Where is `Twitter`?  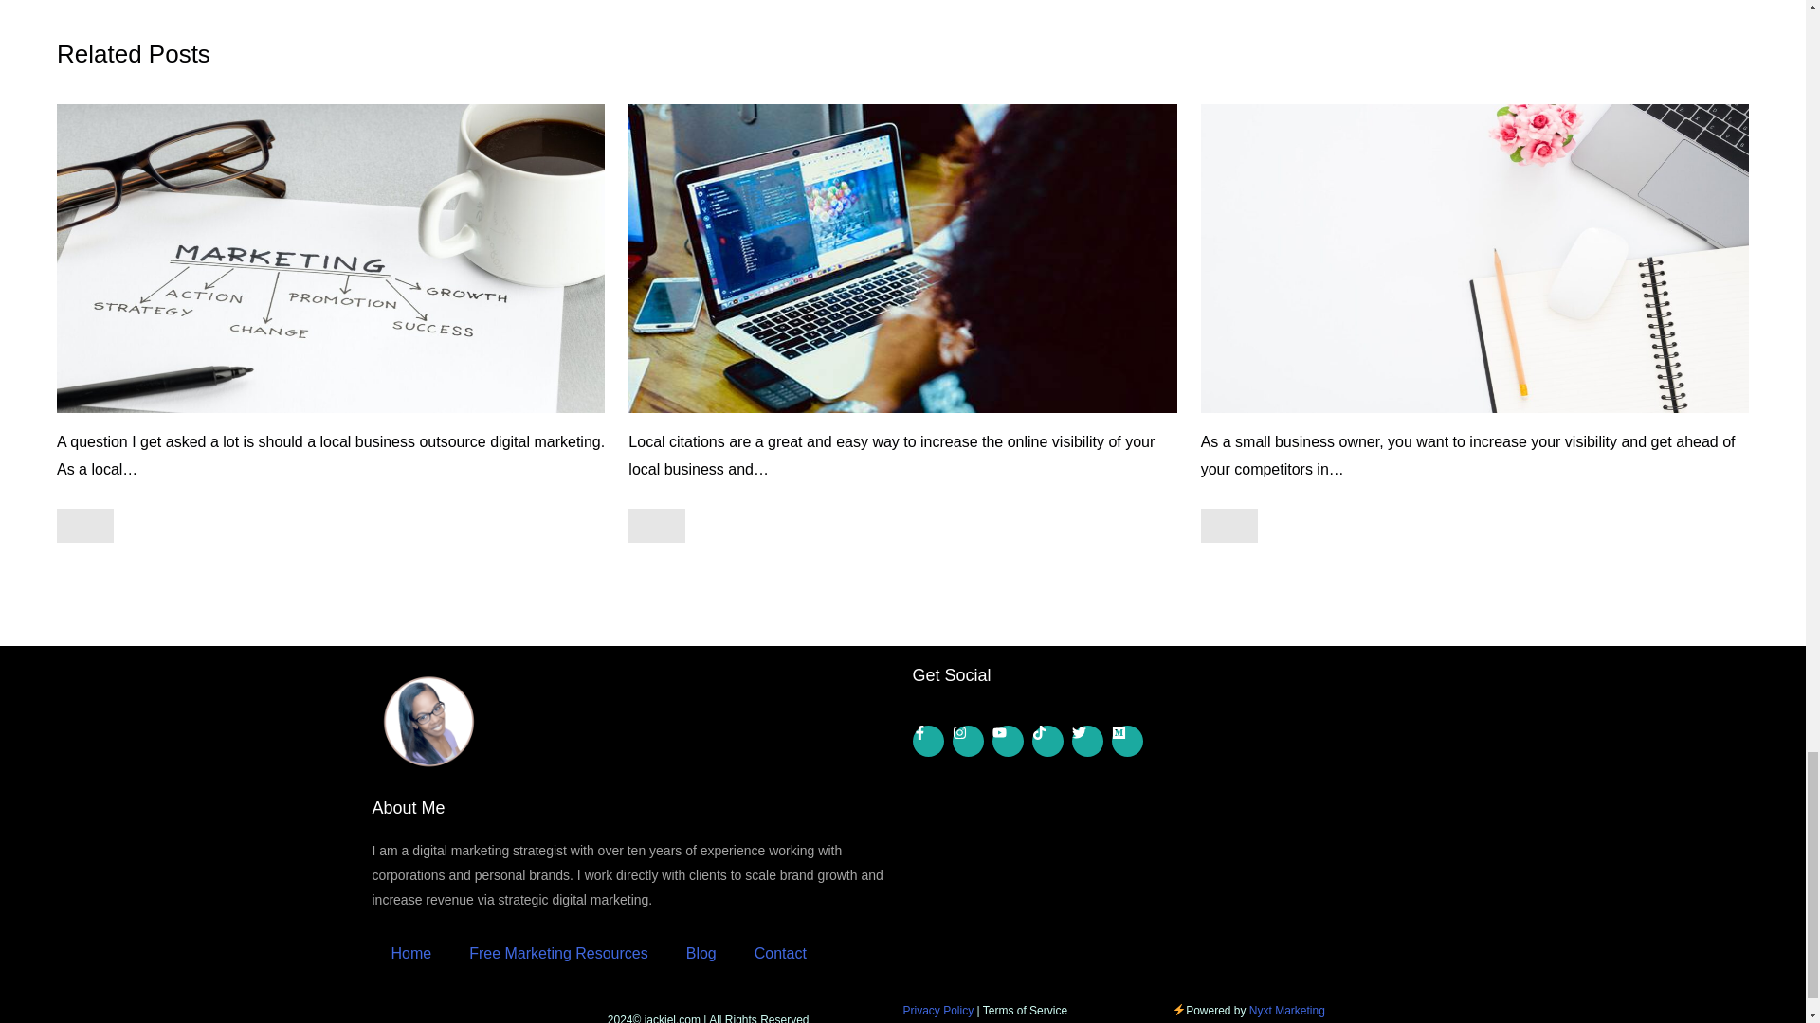
Twitter is located at coordinates (1086, 741).